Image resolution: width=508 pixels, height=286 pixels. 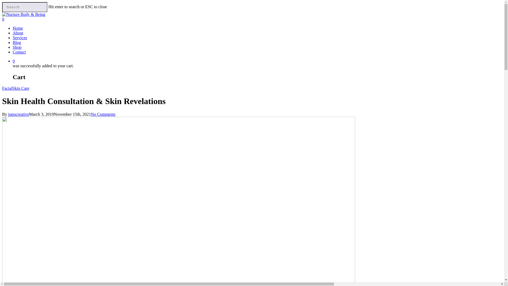 I want to click on 0, so click(x=257, y=61).